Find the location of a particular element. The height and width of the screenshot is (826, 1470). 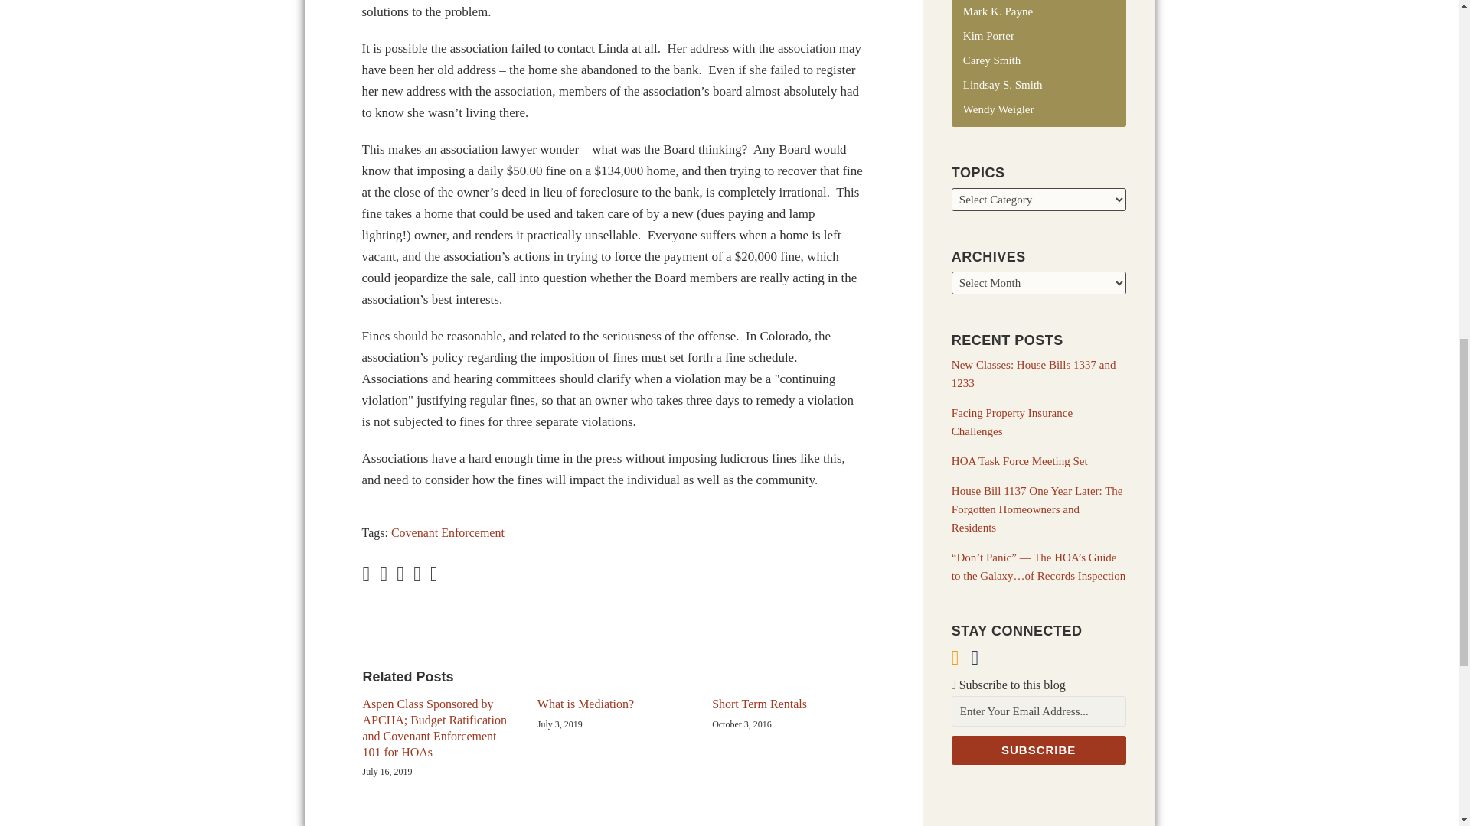

Mark K. Payne is located at coordinates (998, 11).